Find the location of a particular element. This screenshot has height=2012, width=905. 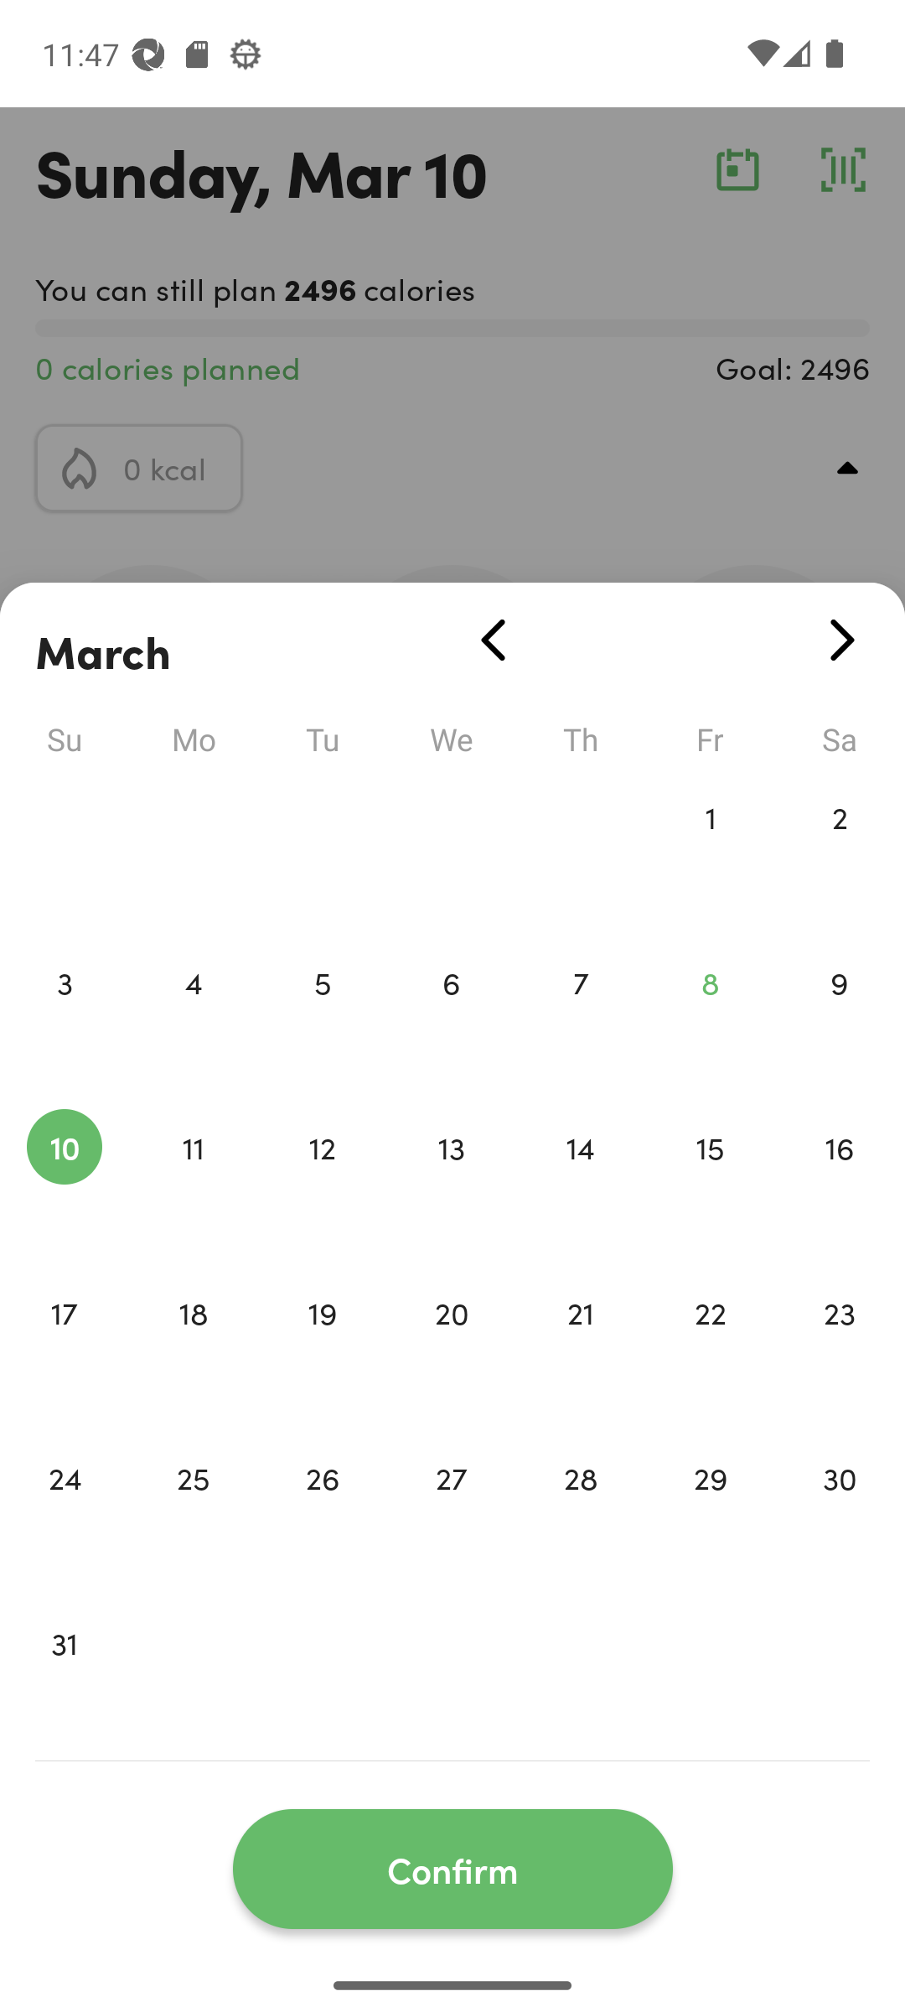

12 is located at coordinates (322, 1182).